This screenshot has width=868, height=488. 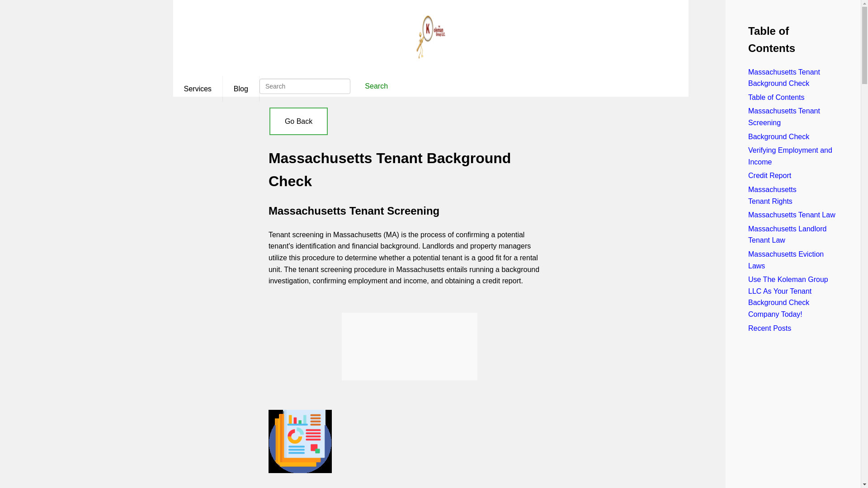 I want to click on Massachusetts Landlord Tenant Law, so click(x=787, y=235).